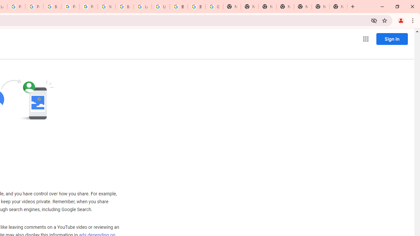 This screenshot has height=236, width=420. I want to click on New Tab, so click(338, 7).